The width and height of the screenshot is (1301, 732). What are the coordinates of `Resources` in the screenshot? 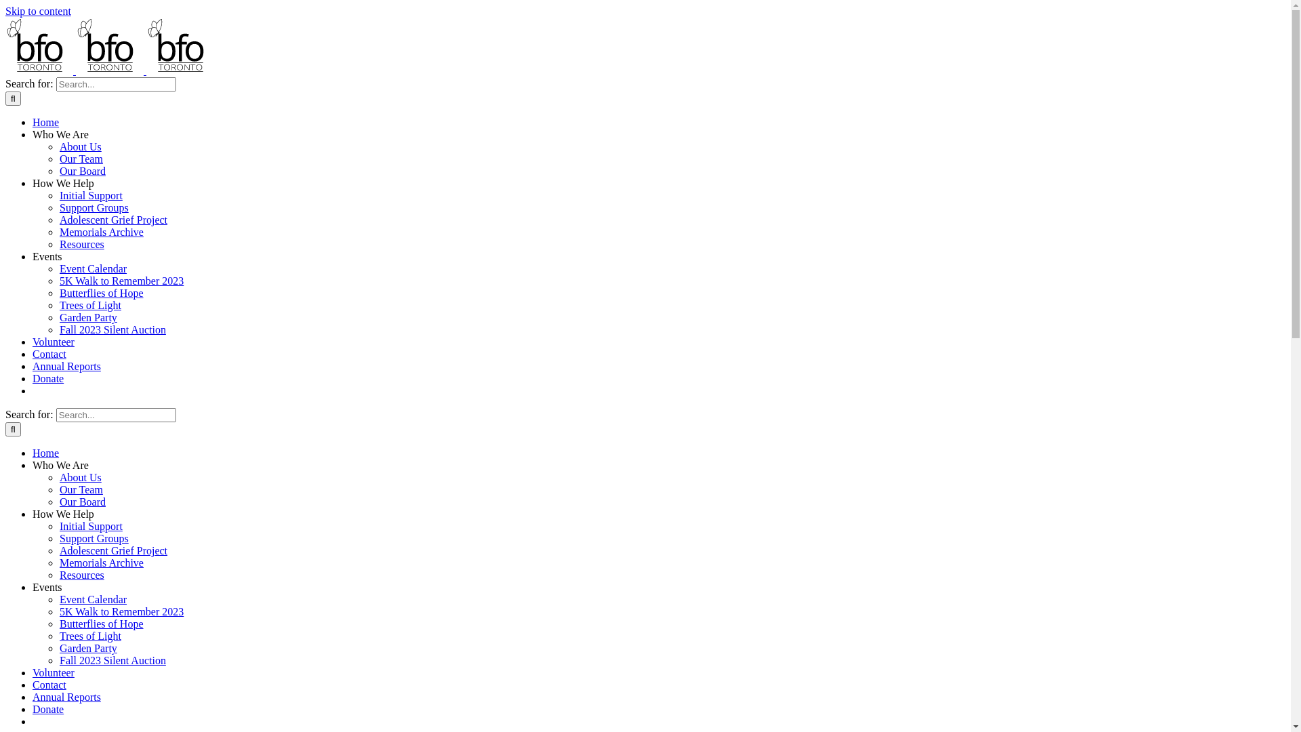 It's located at (82, 575).